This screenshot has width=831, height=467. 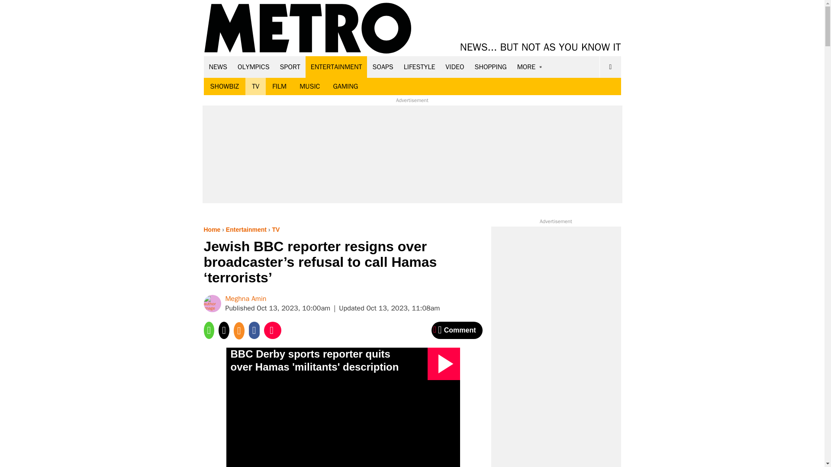 What do you see at coordinates (345, 86) in the screenshot?
I see `GAMING` at bounding box center [345, 86].